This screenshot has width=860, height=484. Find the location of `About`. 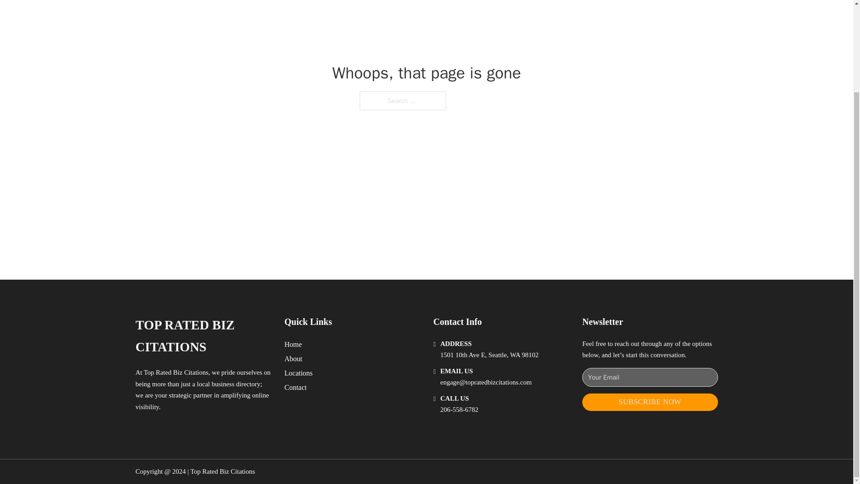

About is located at coordinates (293, 359).